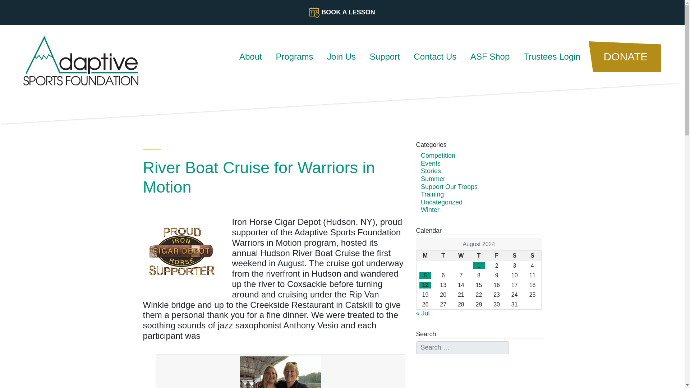 This screenshot has width=690, height=388. Describe the element at coordinates (515, 255) in the screenshot. I see `Saturday` at that location.